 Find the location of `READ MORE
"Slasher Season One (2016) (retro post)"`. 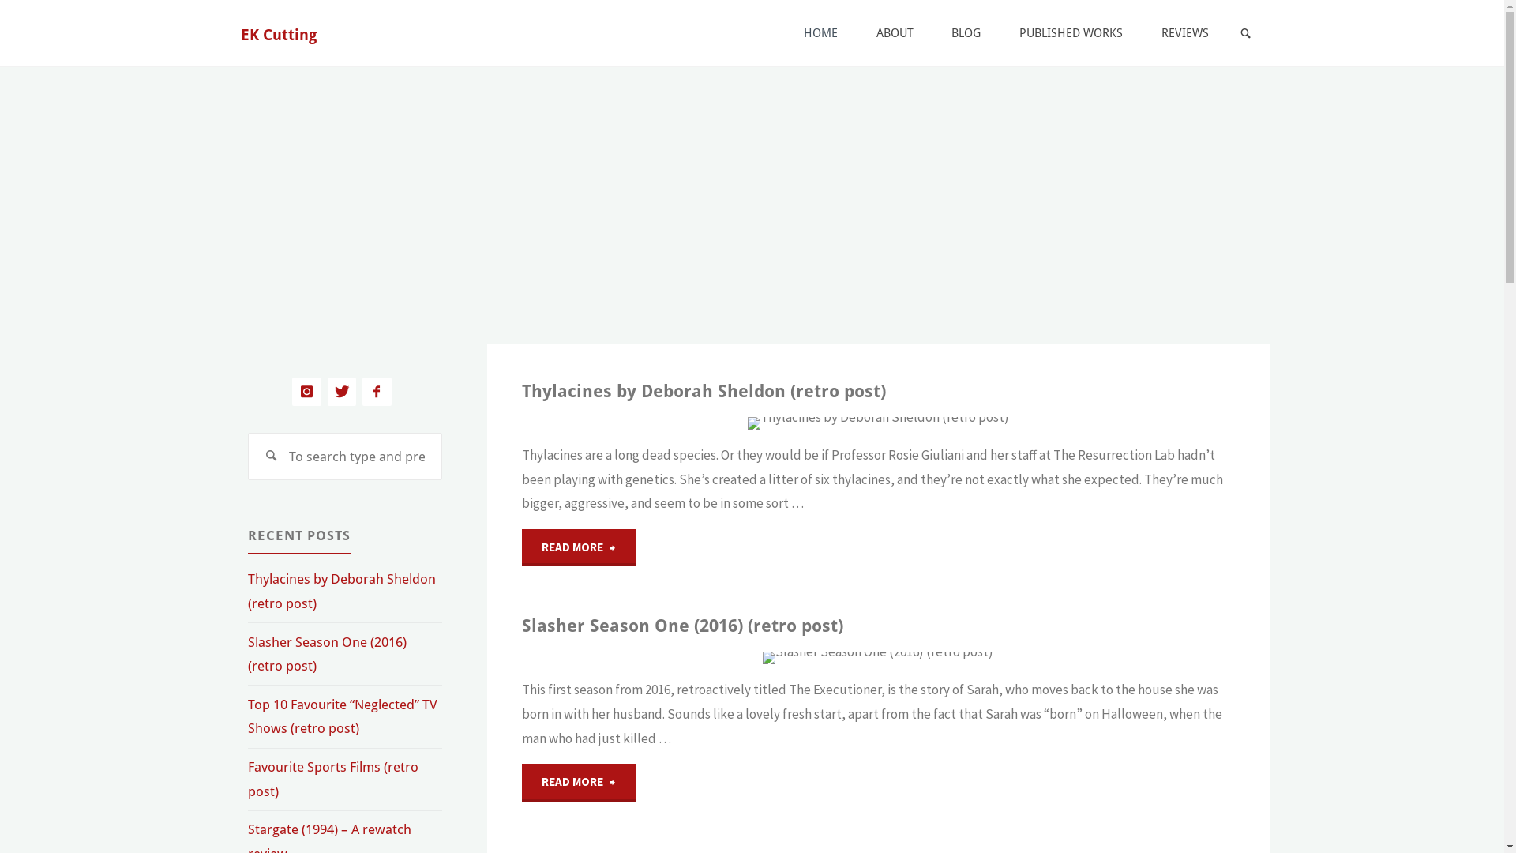

READ MORE
"Slasher Season One (2016) (retro post)" is located at coordinates (580, 783).